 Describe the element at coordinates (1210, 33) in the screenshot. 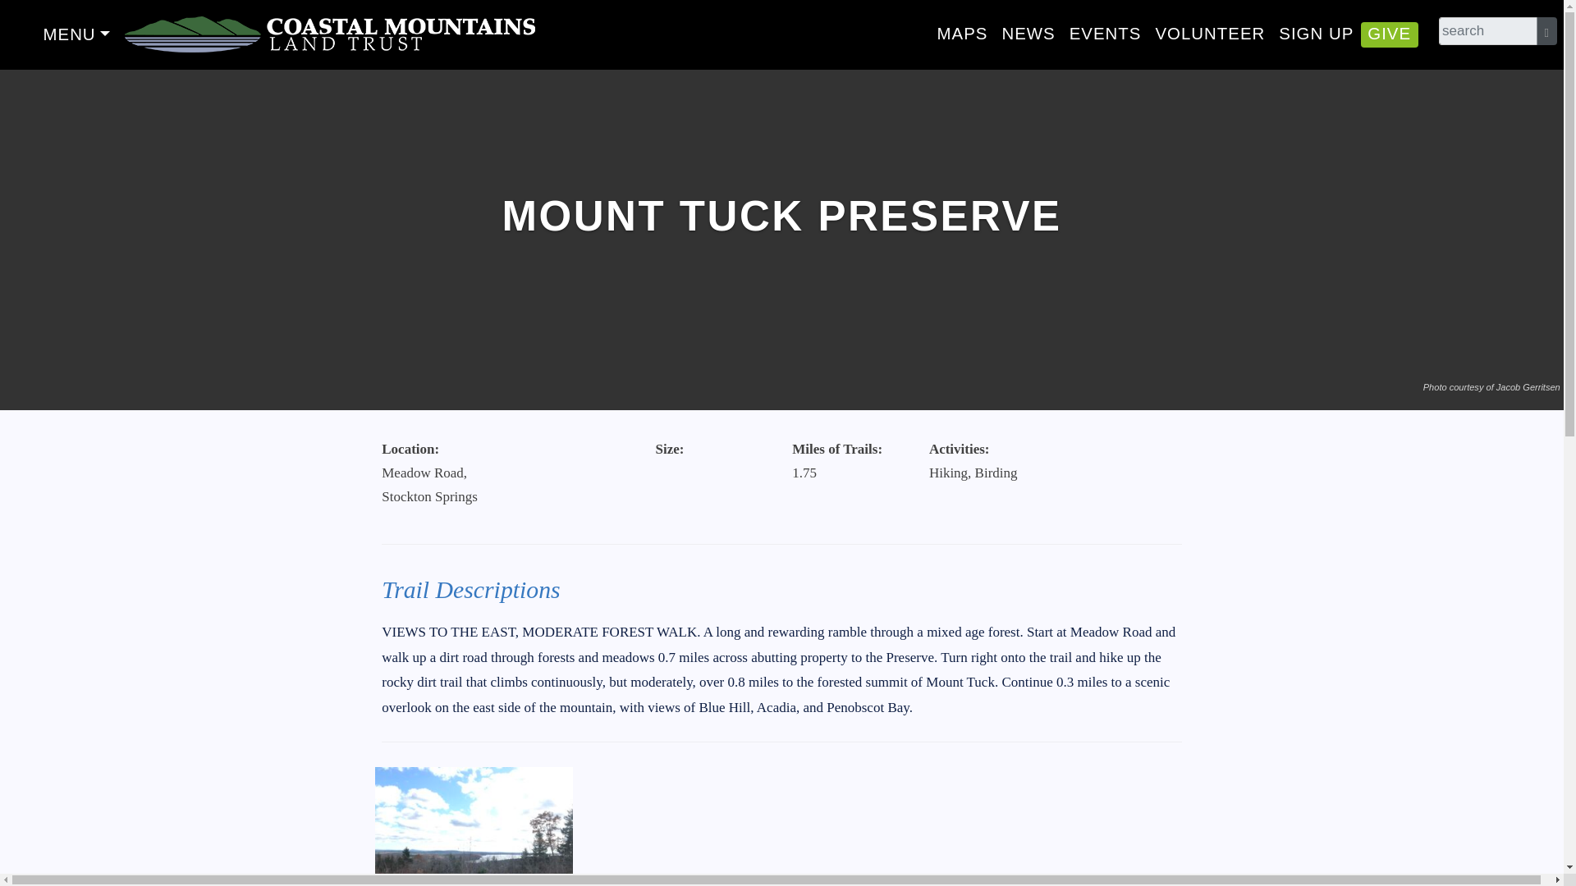

I see `VOLUNTEER` at that location.